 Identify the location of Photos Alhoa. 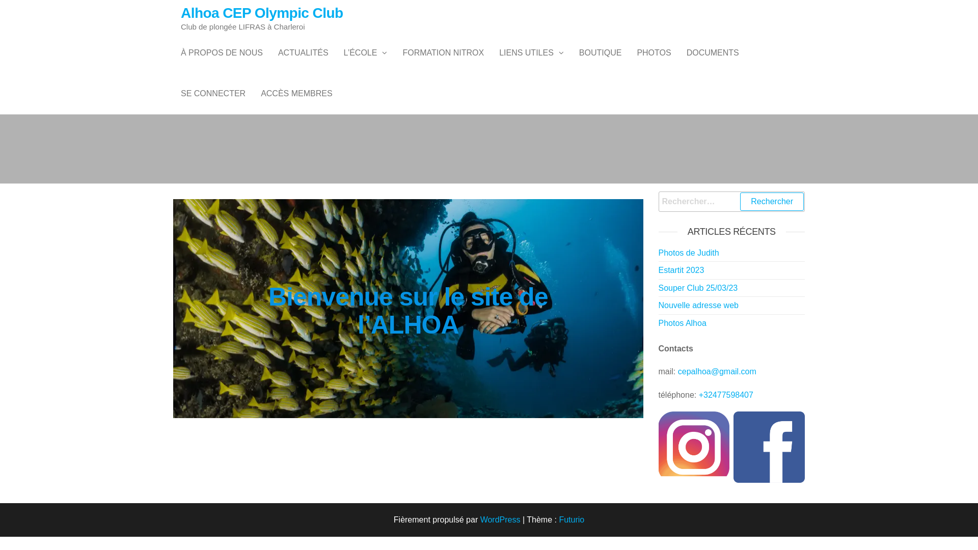
(682, 323).